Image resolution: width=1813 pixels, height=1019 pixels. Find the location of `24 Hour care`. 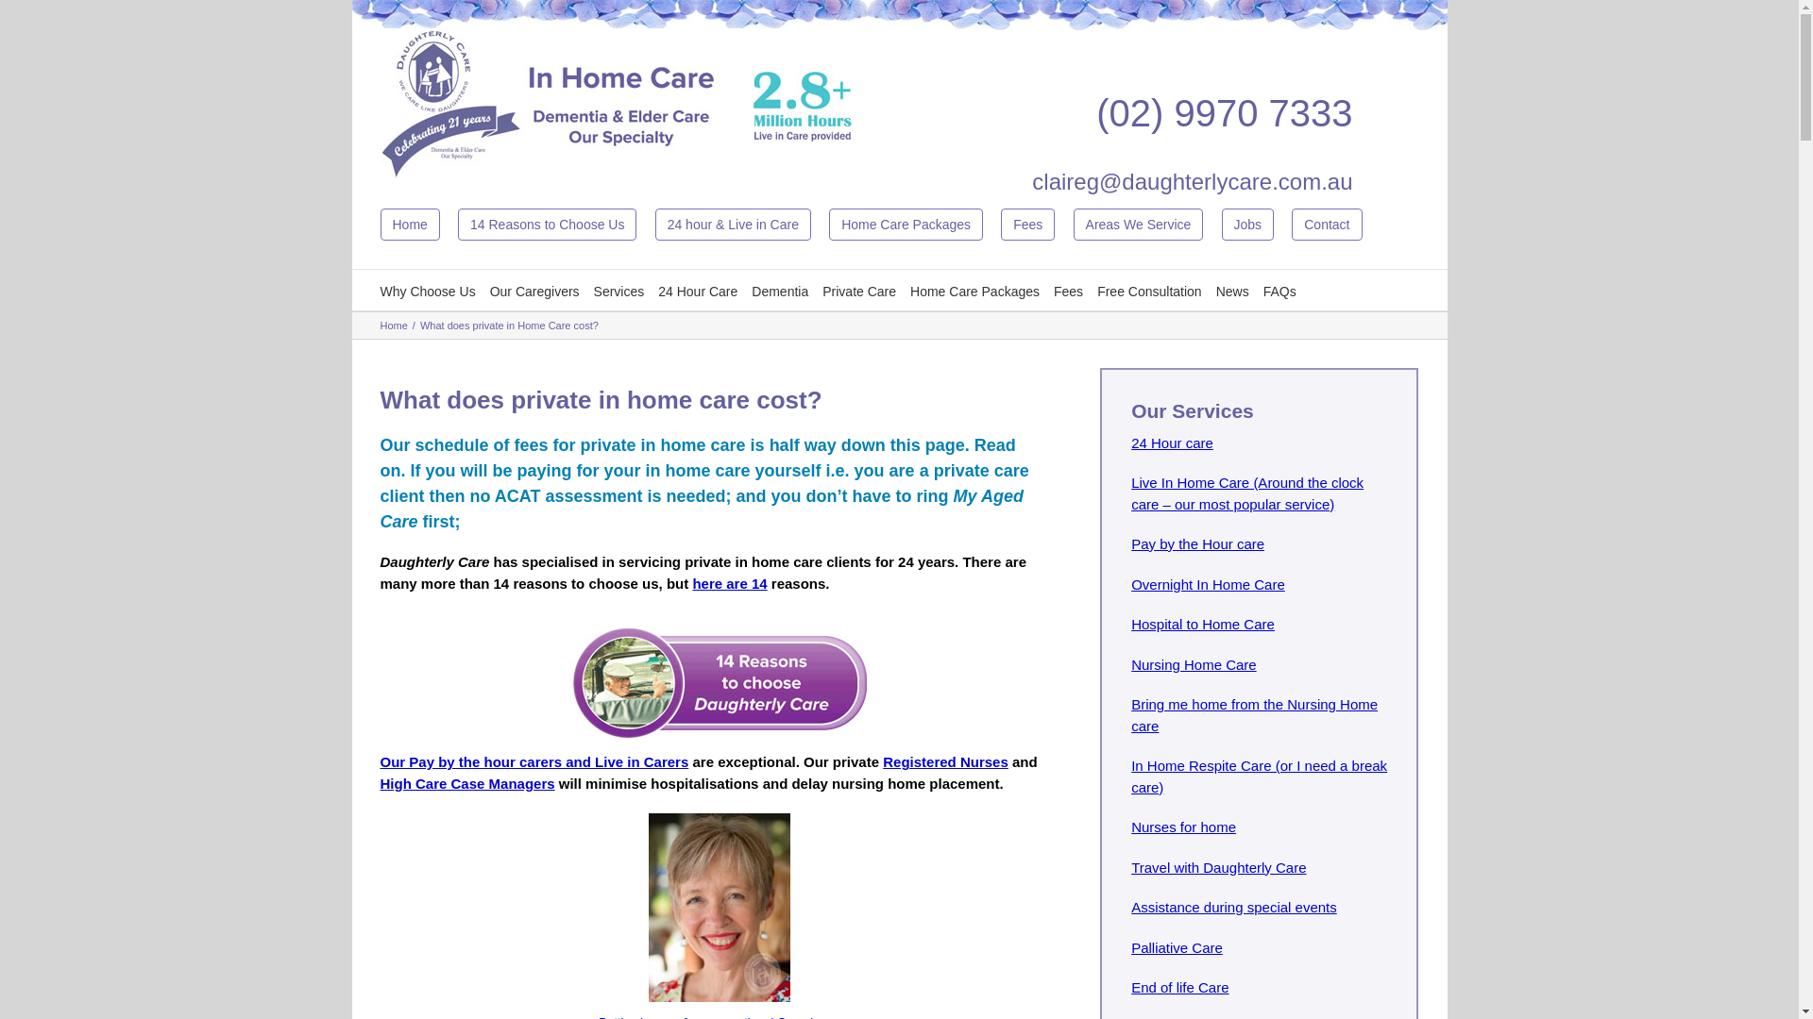

24 Hour care is located at coordinates (1173, 442).